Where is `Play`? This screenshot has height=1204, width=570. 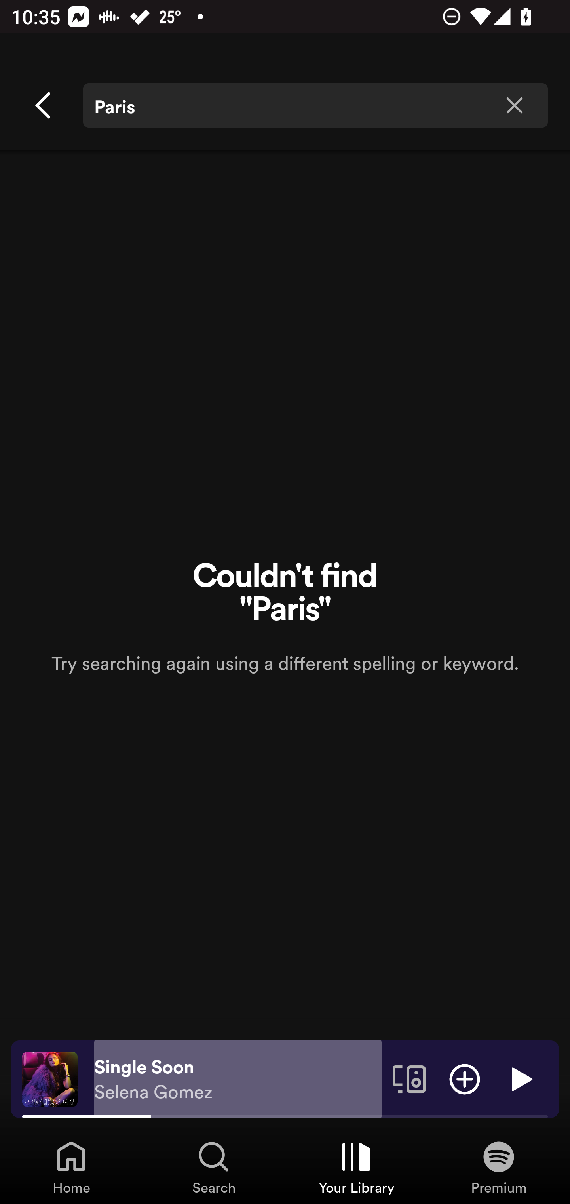
Play is located at coordinates (520, 1078).